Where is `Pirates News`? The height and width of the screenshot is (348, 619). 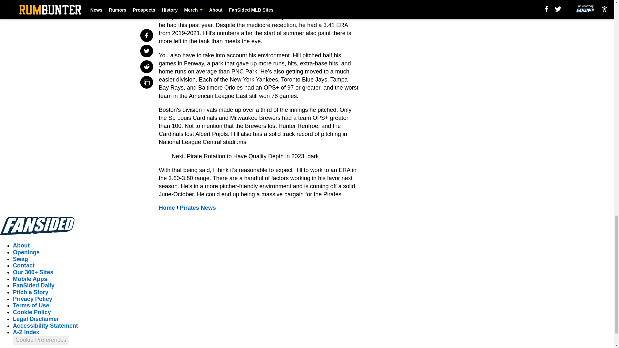 Pirates News is located at coordinates (198, 208).